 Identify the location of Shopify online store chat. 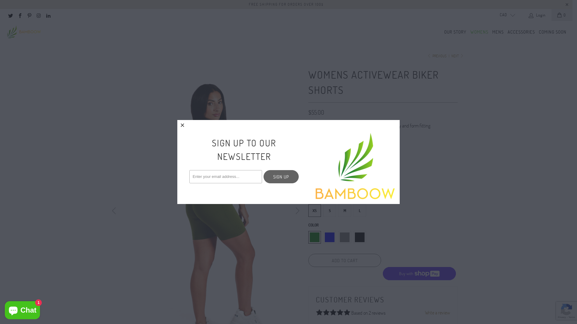
(22, 309).